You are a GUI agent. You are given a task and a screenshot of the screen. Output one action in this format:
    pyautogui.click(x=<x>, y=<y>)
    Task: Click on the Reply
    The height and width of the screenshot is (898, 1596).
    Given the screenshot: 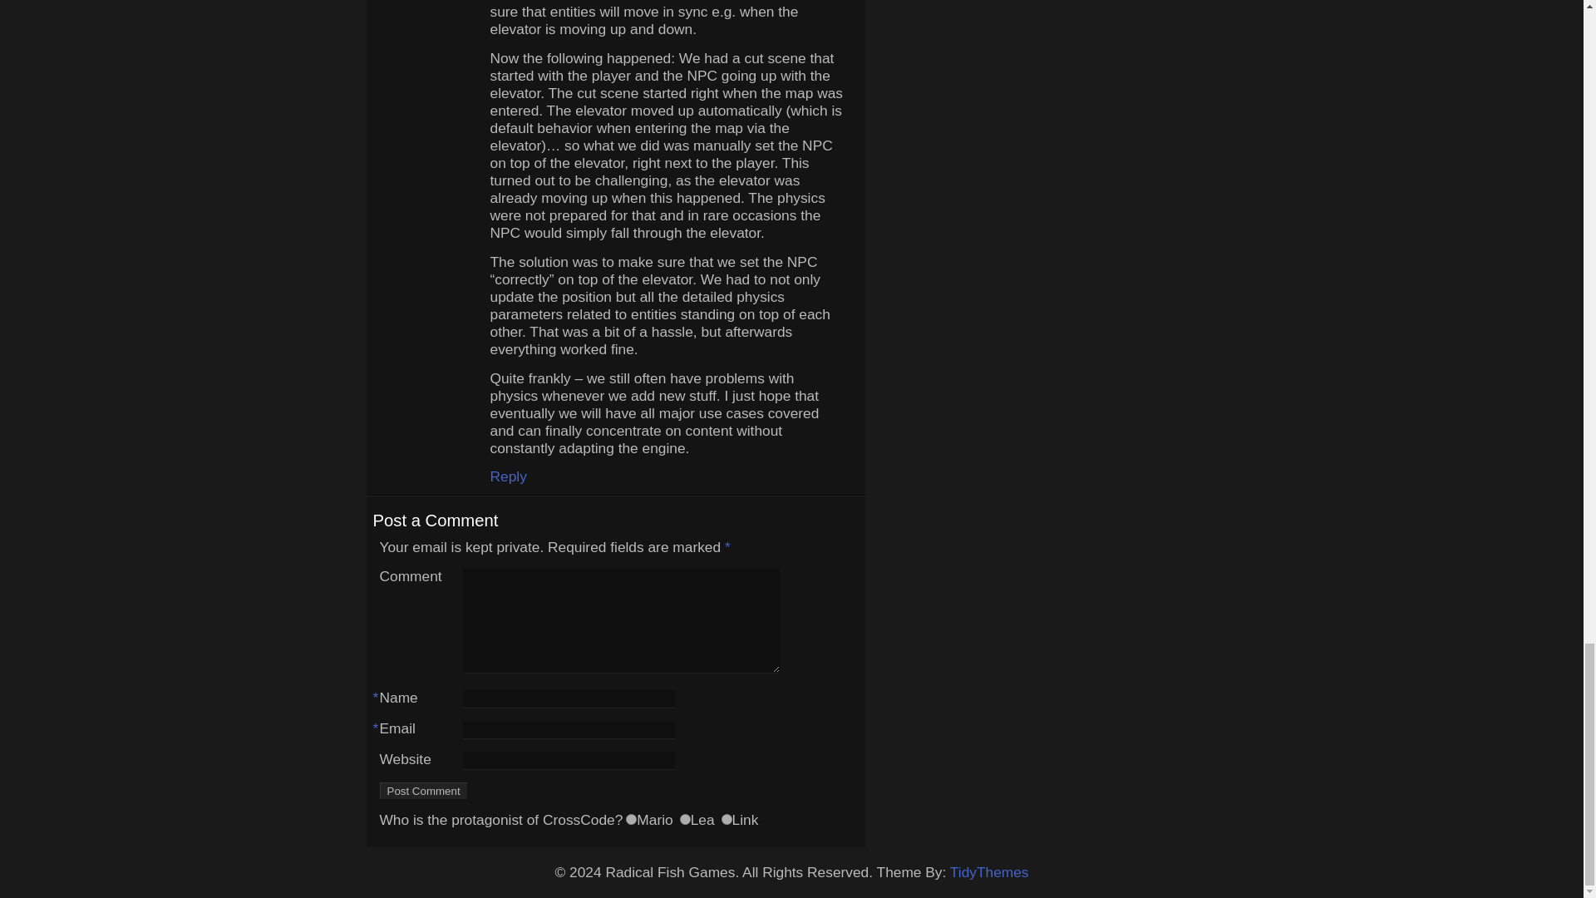 What is the action you would take?
    pyautogui.click(x=508, y=476)
    